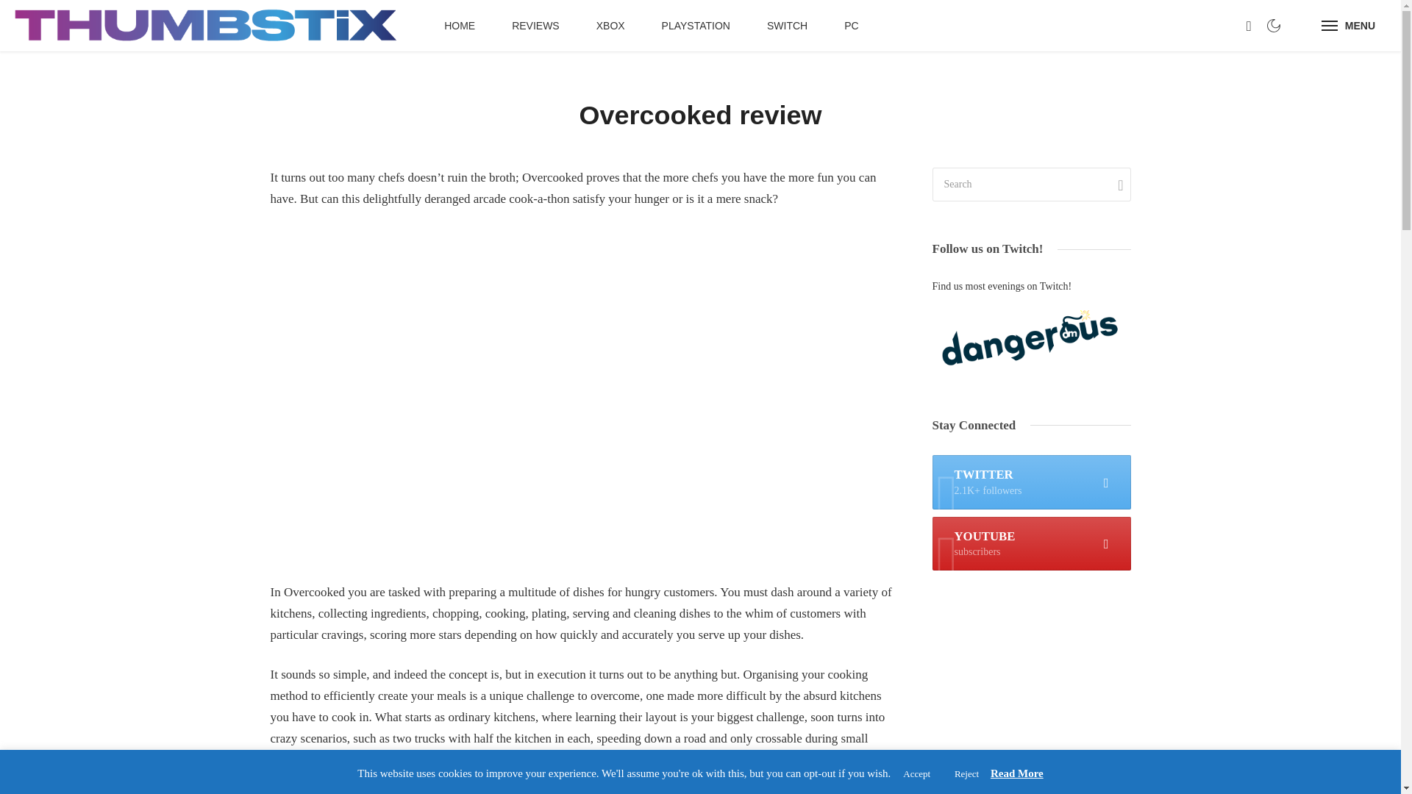  What do you see at coordinates (535, 26) in the screenshot?
I see `REVIEWS` at bounding box center [535, 26].